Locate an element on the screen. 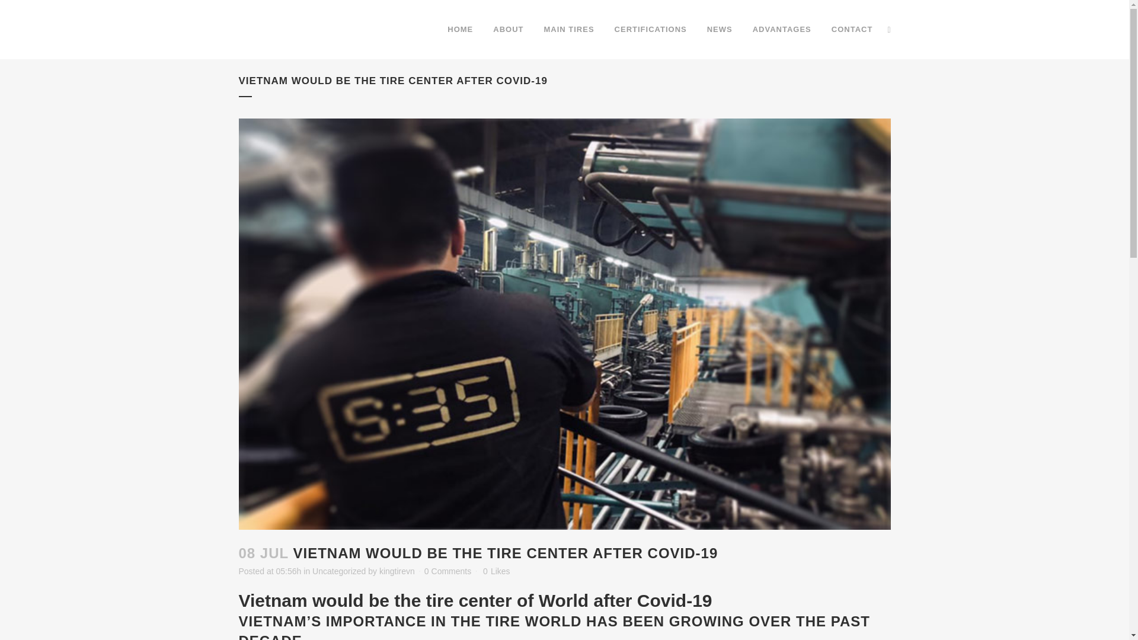  CONTACT is located at coordinates (852, 30).